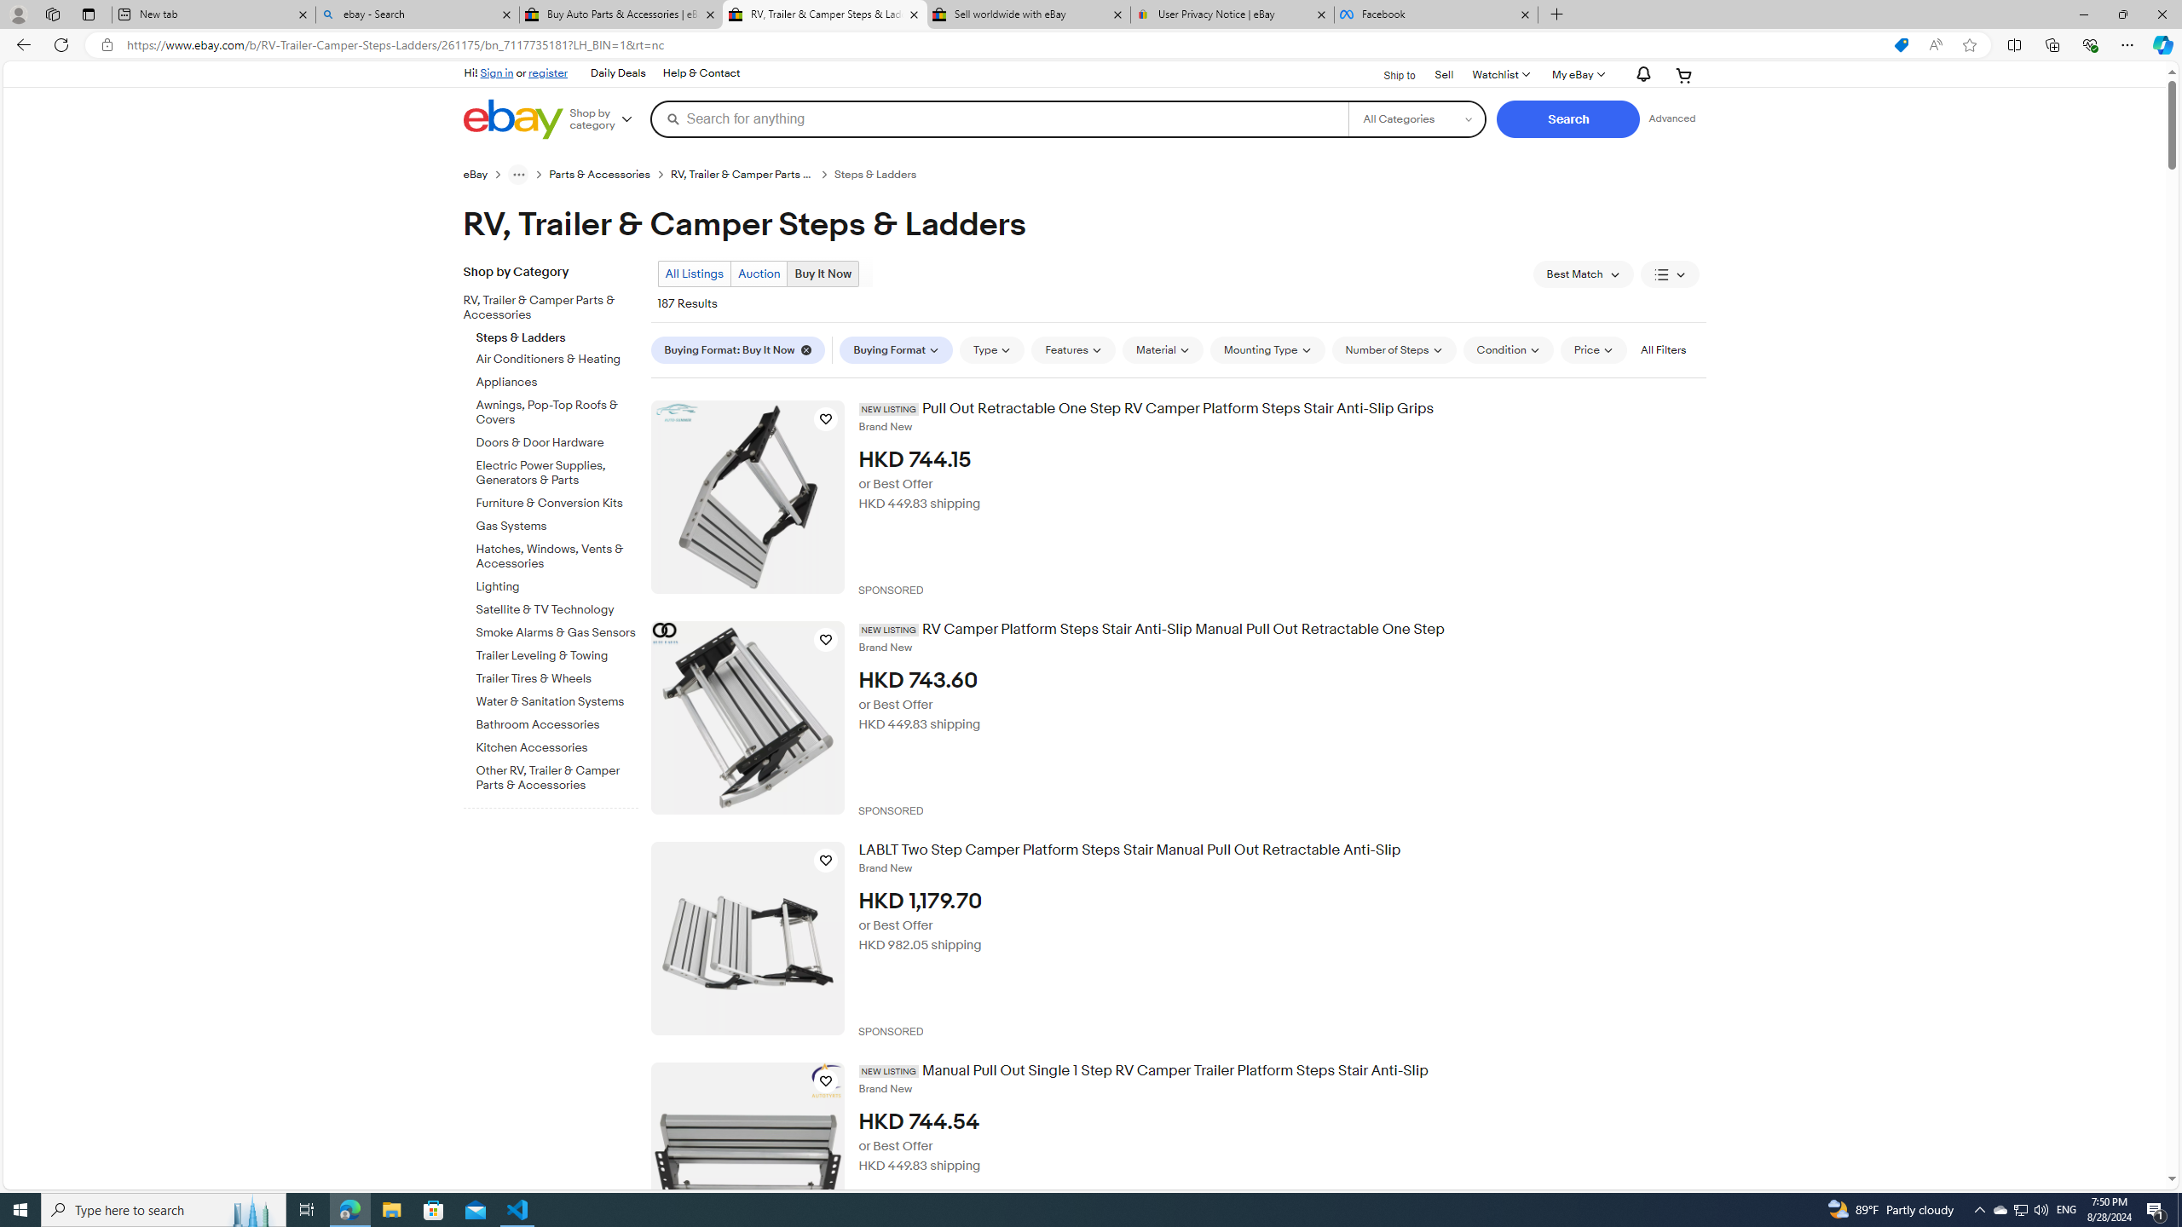  Describe the element at coordinates (992, 349) in the screenshot. I see `Type` at that location.